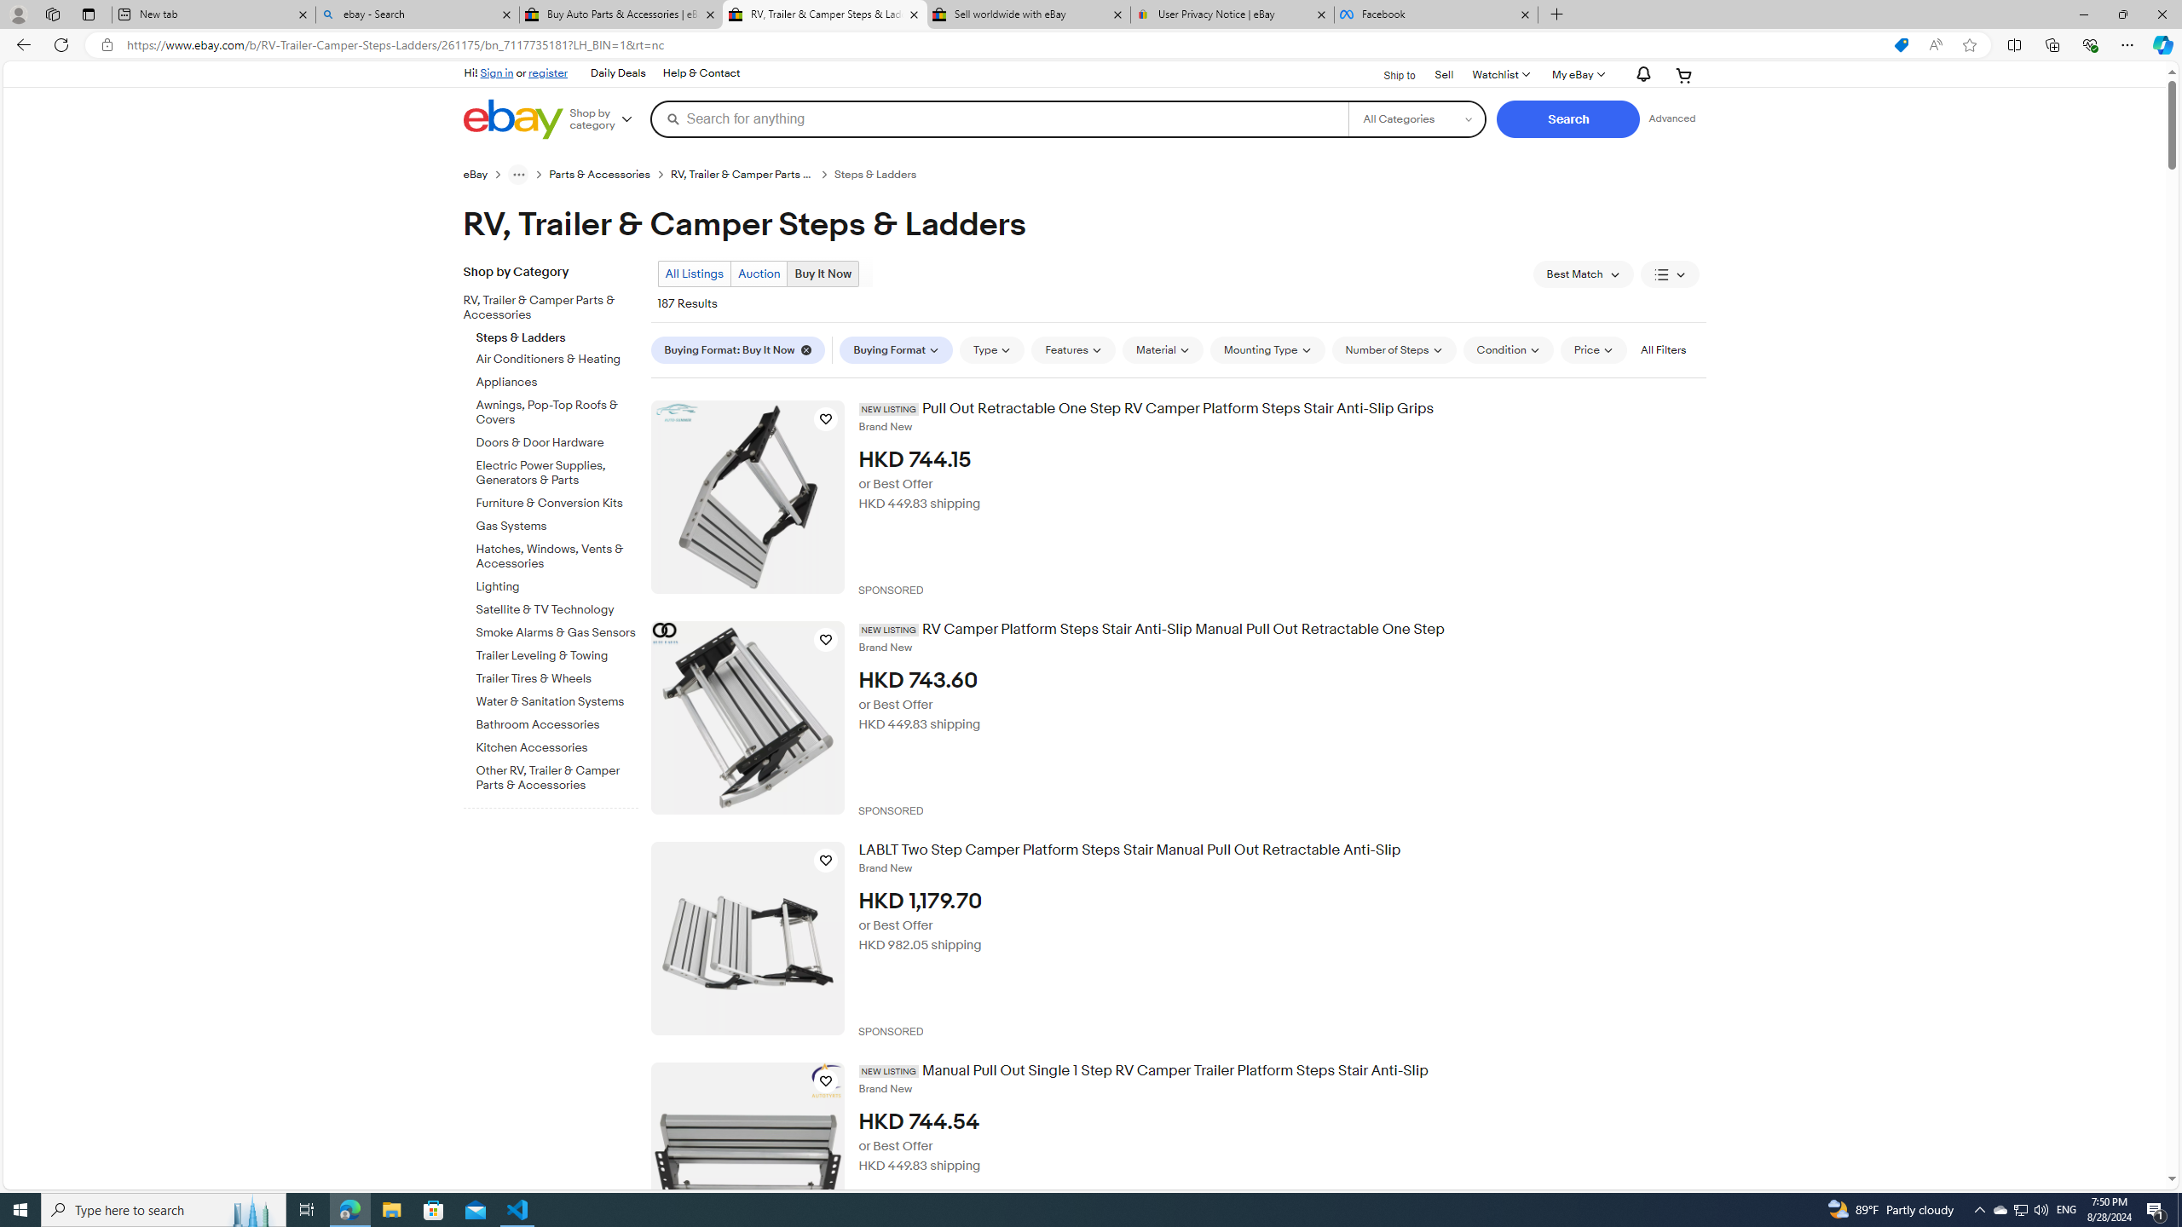  Describe the element at coordinates (992, 349) in the screenshot. I see `Type` at that location.